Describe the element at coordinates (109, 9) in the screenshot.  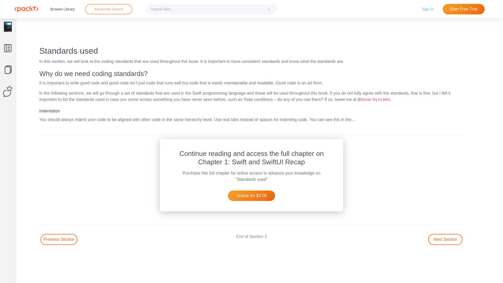
I see `Advanced Search` at that location.